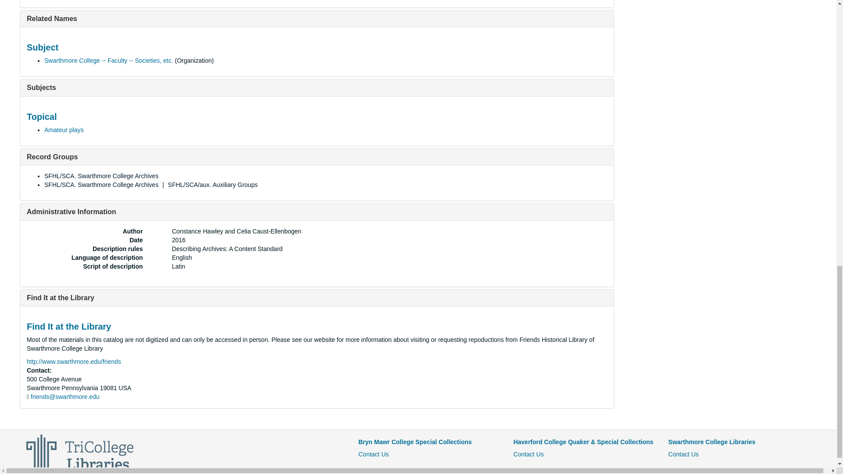 Image resolution: width=843 pixels, height=474 pixels. What do you see at coordinates (64, 130) in the screenshot?
I see `Amateur plays` at bounding box center [64, 130].